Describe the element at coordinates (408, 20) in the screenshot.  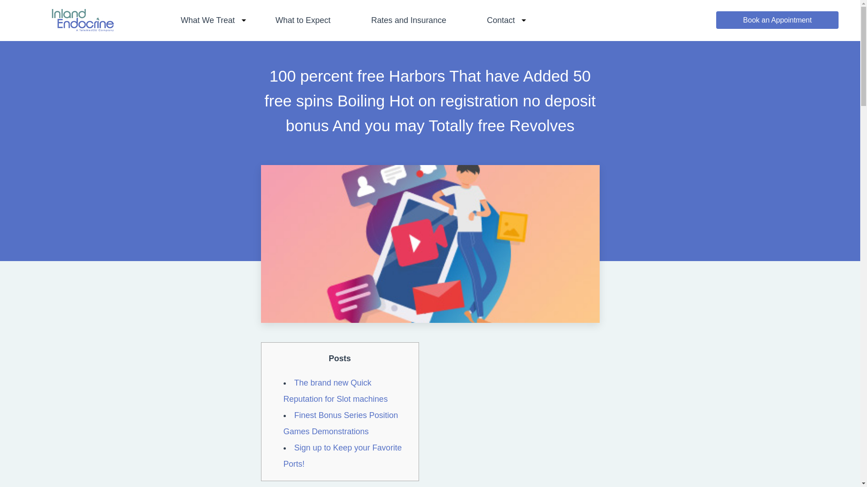
I see `Rates and Insurance` at that location.